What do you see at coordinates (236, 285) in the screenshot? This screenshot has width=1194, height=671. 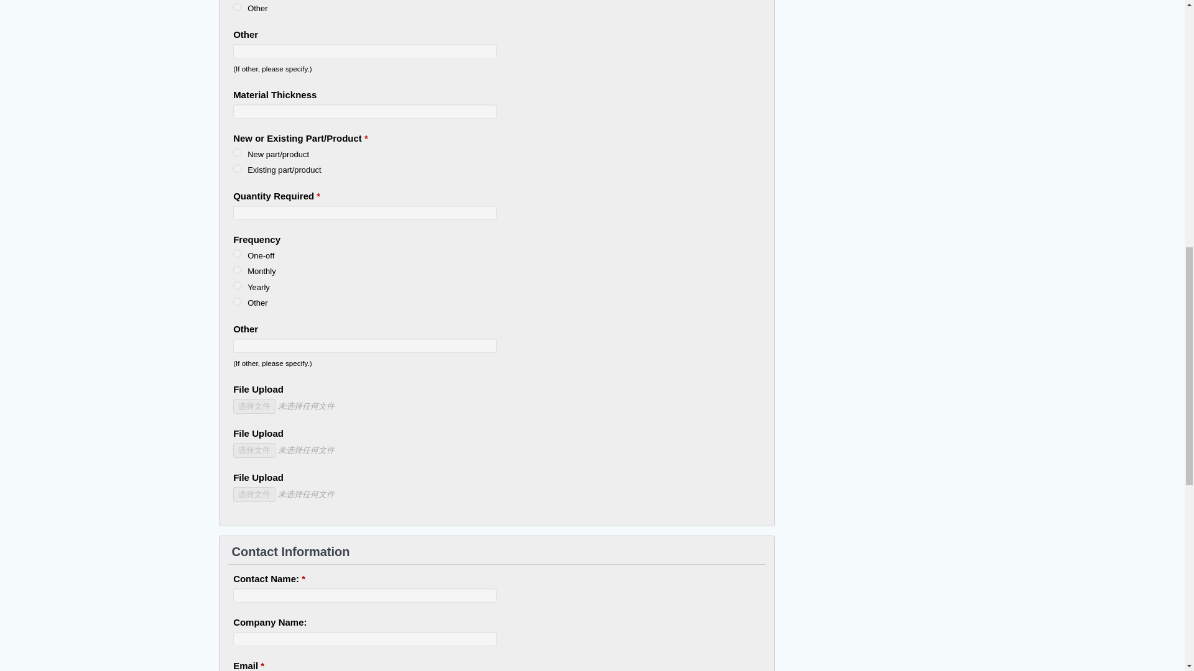 I see `Yearly` at bounding box center [236, 285].